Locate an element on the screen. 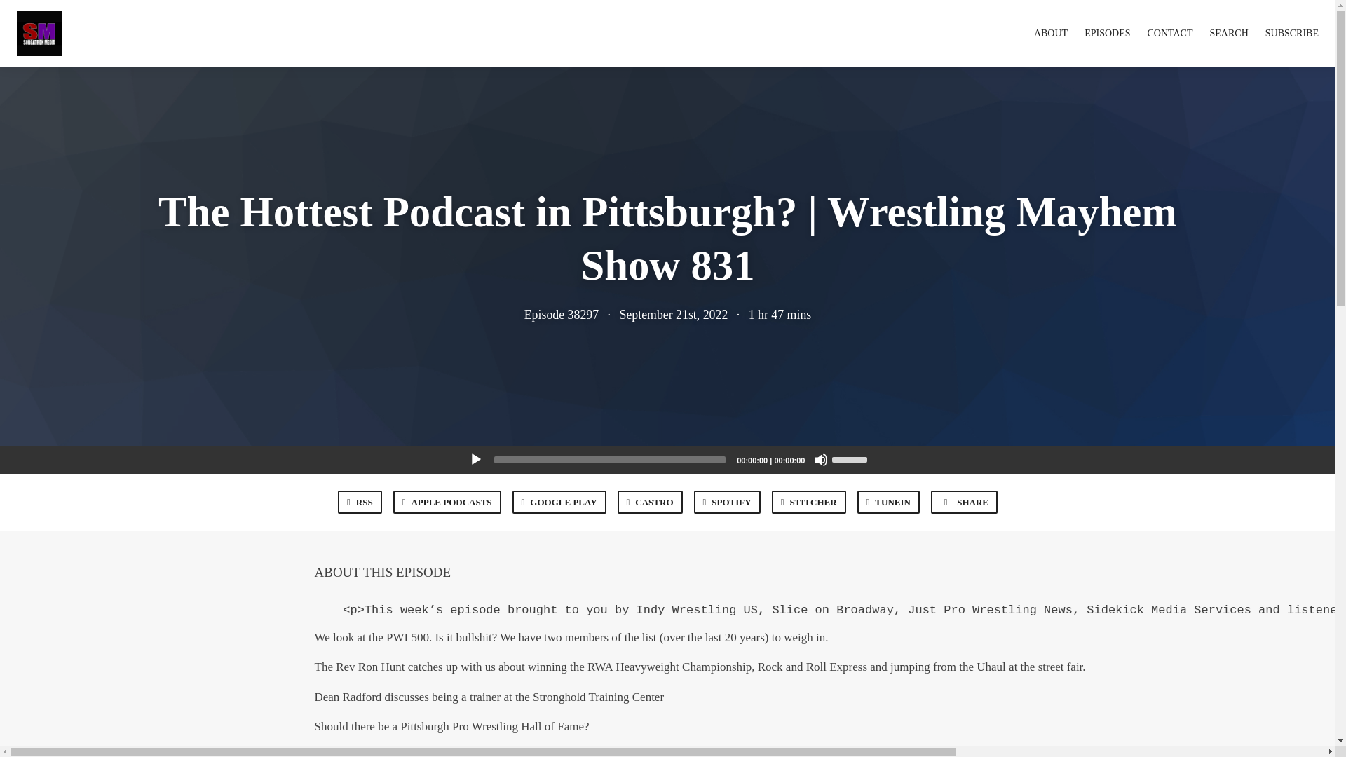 Image resolution: width=1346 pixels, height=757 pixels. STITCHER is located at coordinates (809, 502).